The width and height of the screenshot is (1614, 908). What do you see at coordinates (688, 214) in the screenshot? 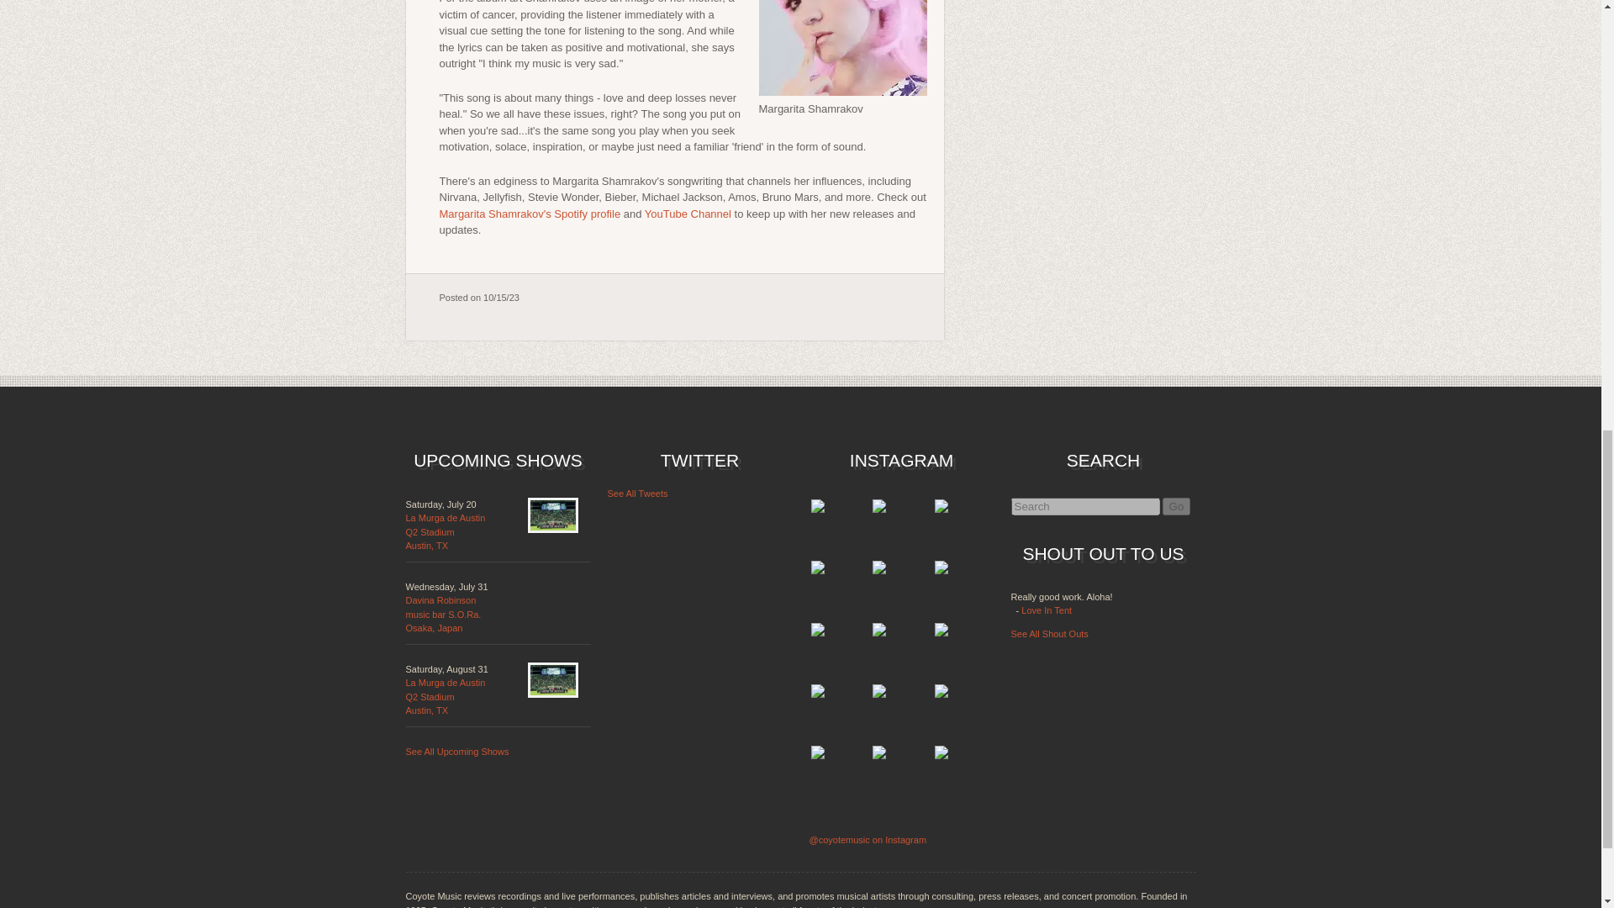
I see `YouTube Channel` at bounding box center [688, 214].